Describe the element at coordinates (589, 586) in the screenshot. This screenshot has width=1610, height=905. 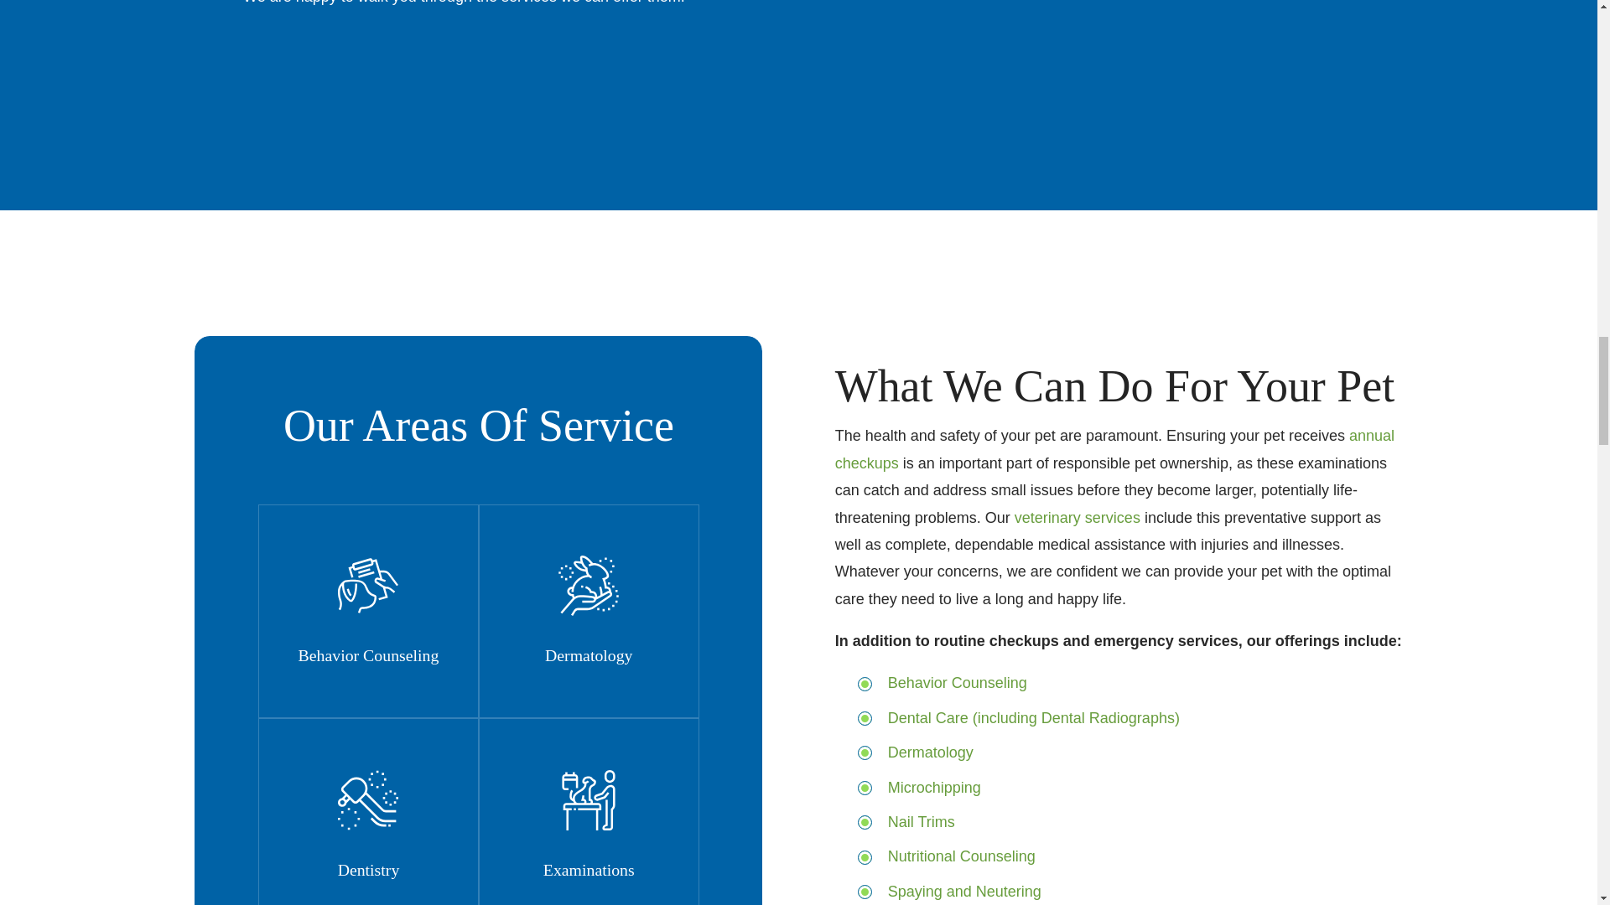
I see `Dermatology Icon` at that location.